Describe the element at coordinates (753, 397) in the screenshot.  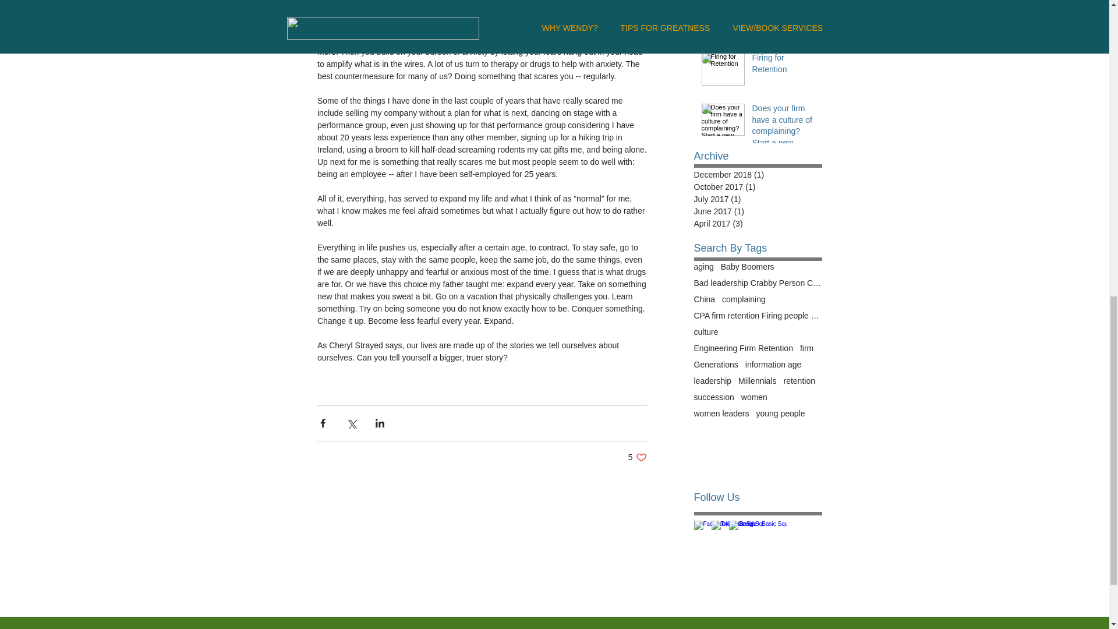
I see `women` at that location.